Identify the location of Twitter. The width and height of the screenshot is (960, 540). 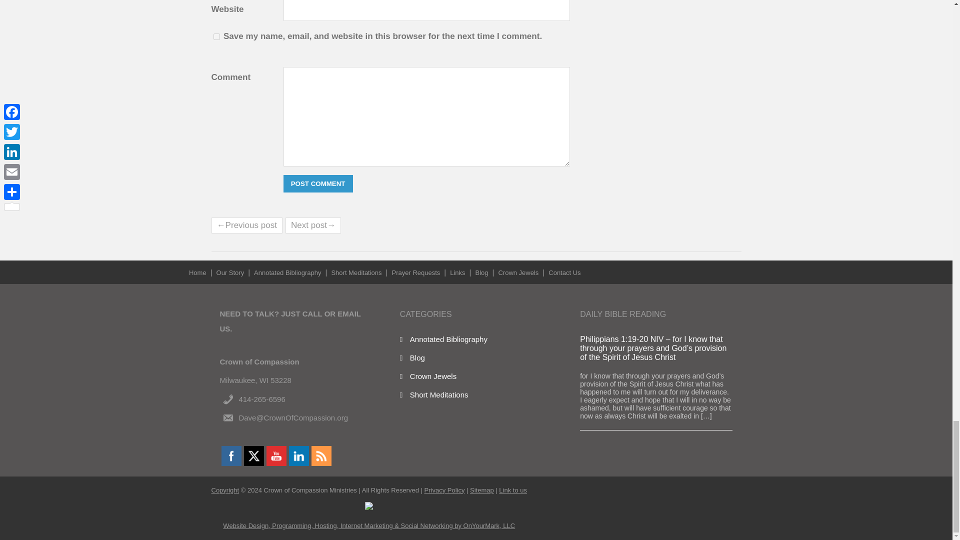
(254, 456).